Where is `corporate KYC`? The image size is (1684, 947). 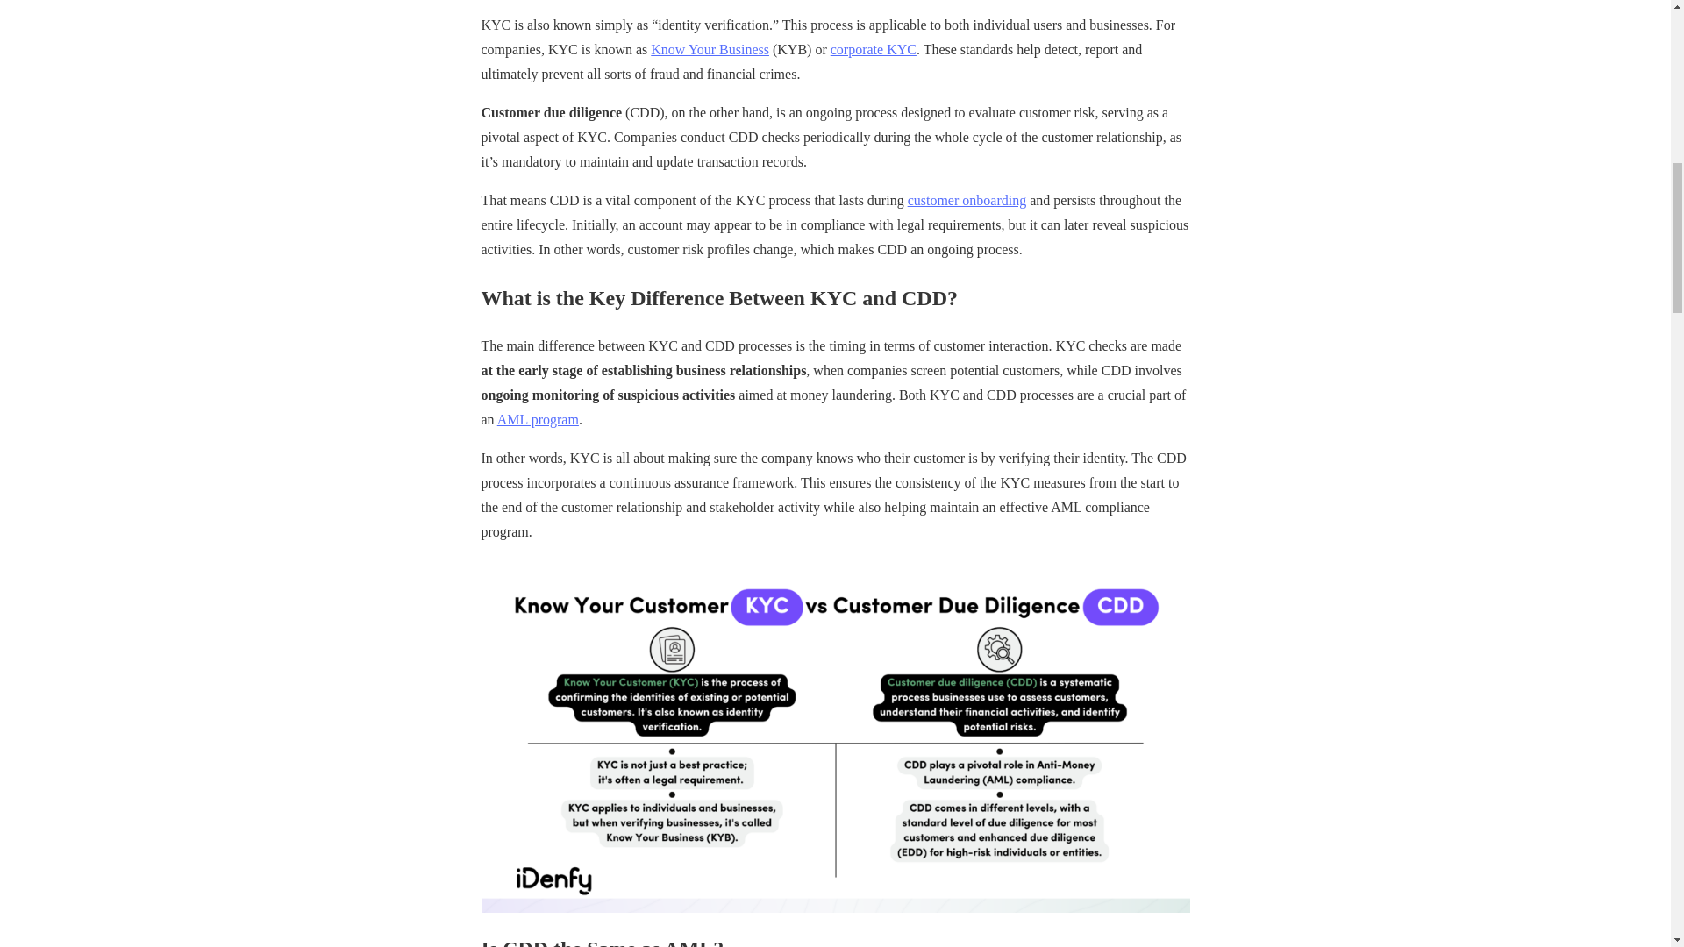
corporate KYC is located at coordinates (873, 49).